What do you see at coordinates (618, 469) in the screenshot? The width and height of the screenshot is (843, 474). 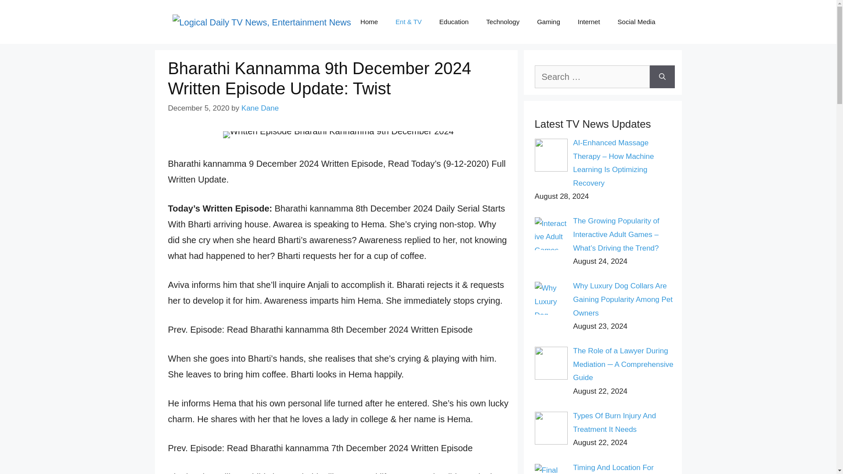 I see `Timing And Location For Payment Of Final Wages In California` at bounding box center [618, 469].